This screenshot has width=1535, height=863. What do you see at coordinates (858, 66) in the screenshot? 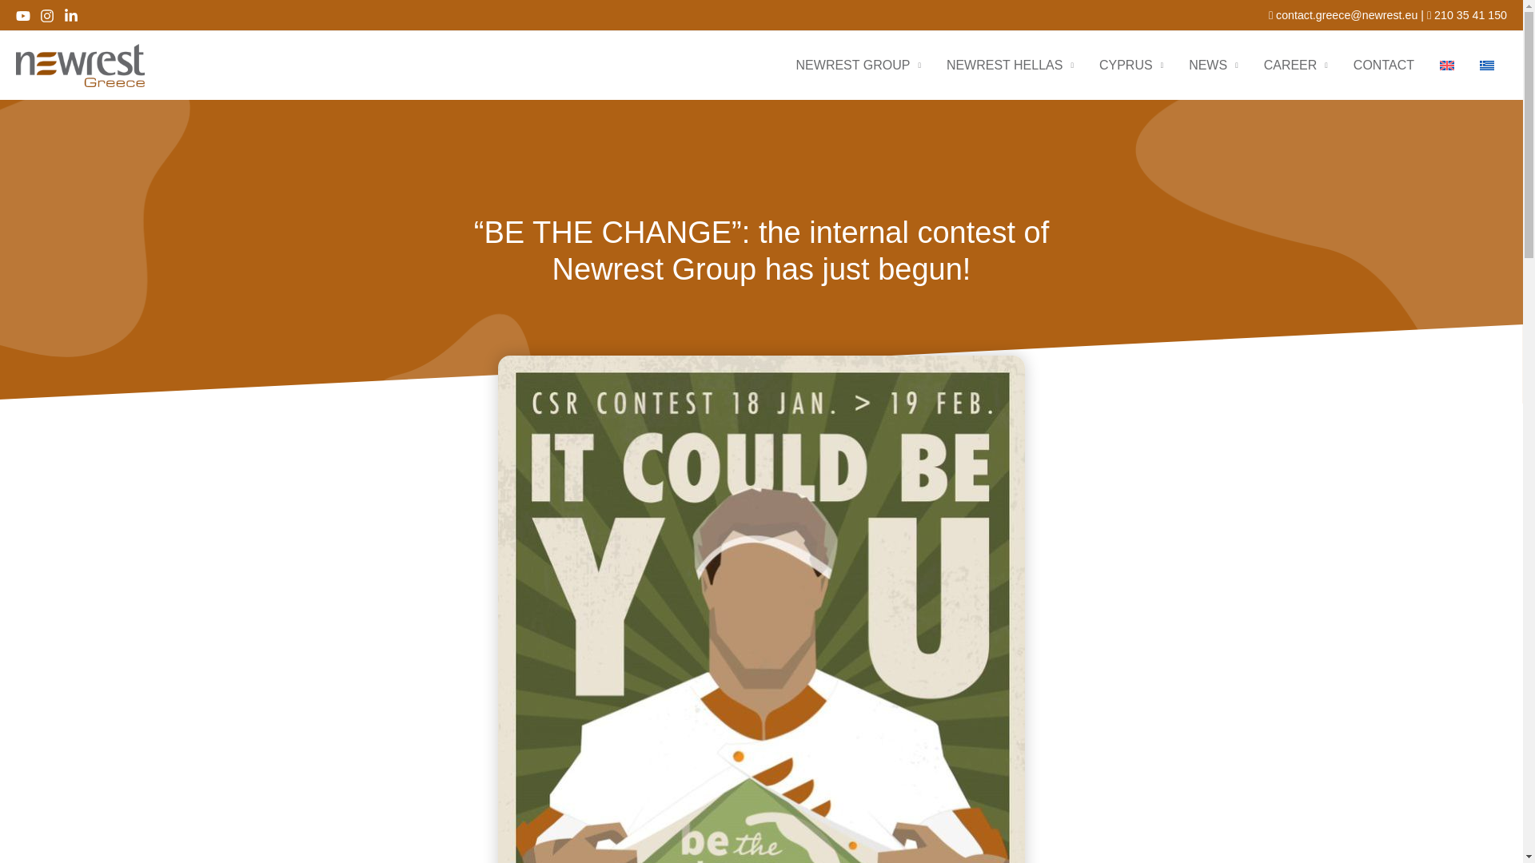
I see `NEWREST GROUP` at bounding box center [858, 66].